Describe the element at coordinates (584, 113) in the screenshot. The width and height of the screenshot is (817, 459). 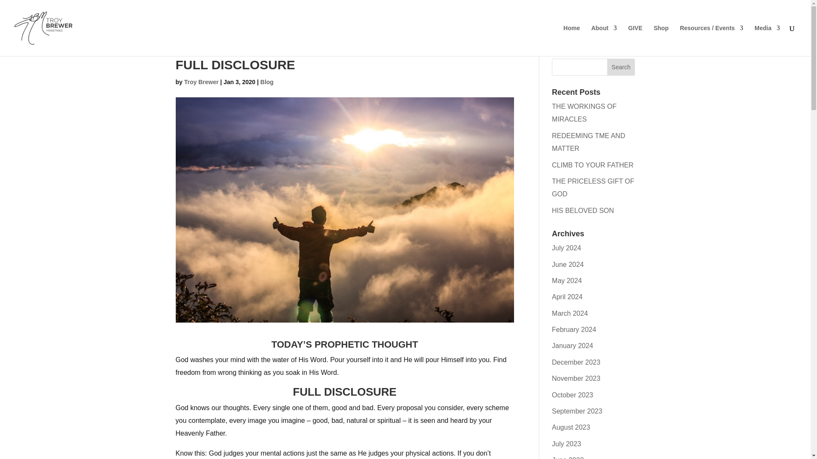
I see `THE WORKINGS OF MIRACLES` at that location.